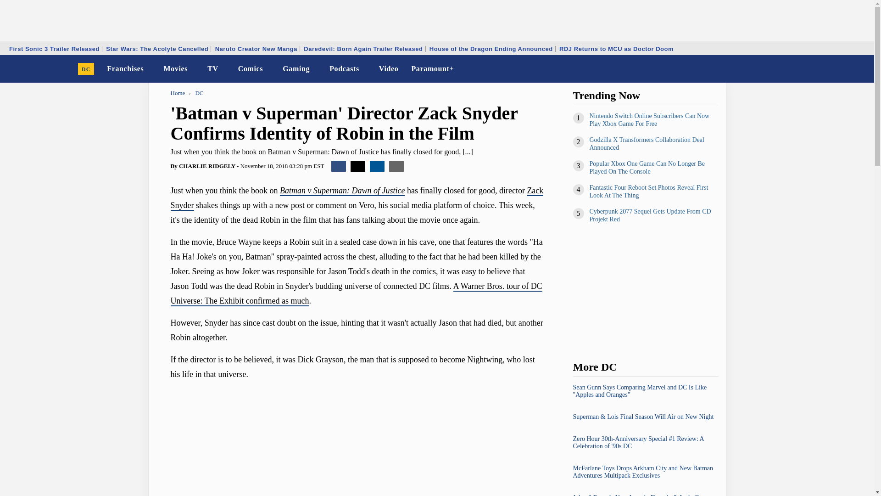  What do you see at coordinates (54, 49) in the screenshot?
I see `First Sonic 3 Trailer Released` at bounding box center [54, 49].